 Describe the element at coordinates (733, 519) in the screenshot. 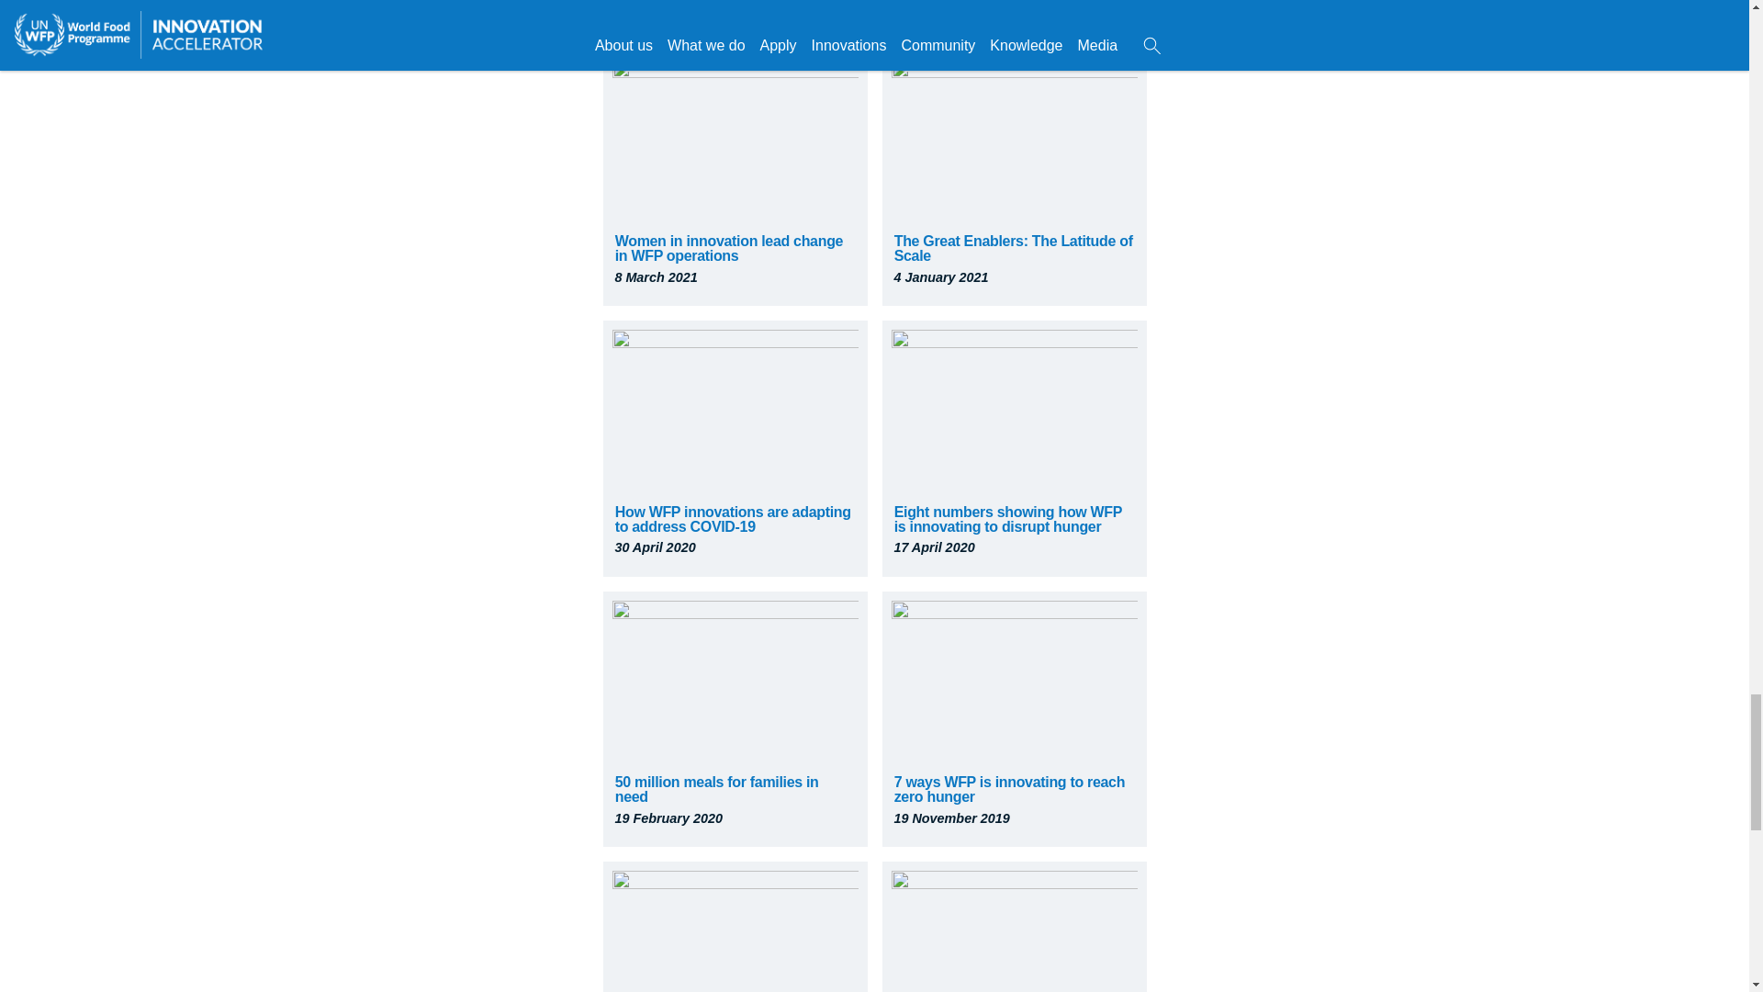

I see `How WFP innovations are adapting to address COVID-19` at that location.